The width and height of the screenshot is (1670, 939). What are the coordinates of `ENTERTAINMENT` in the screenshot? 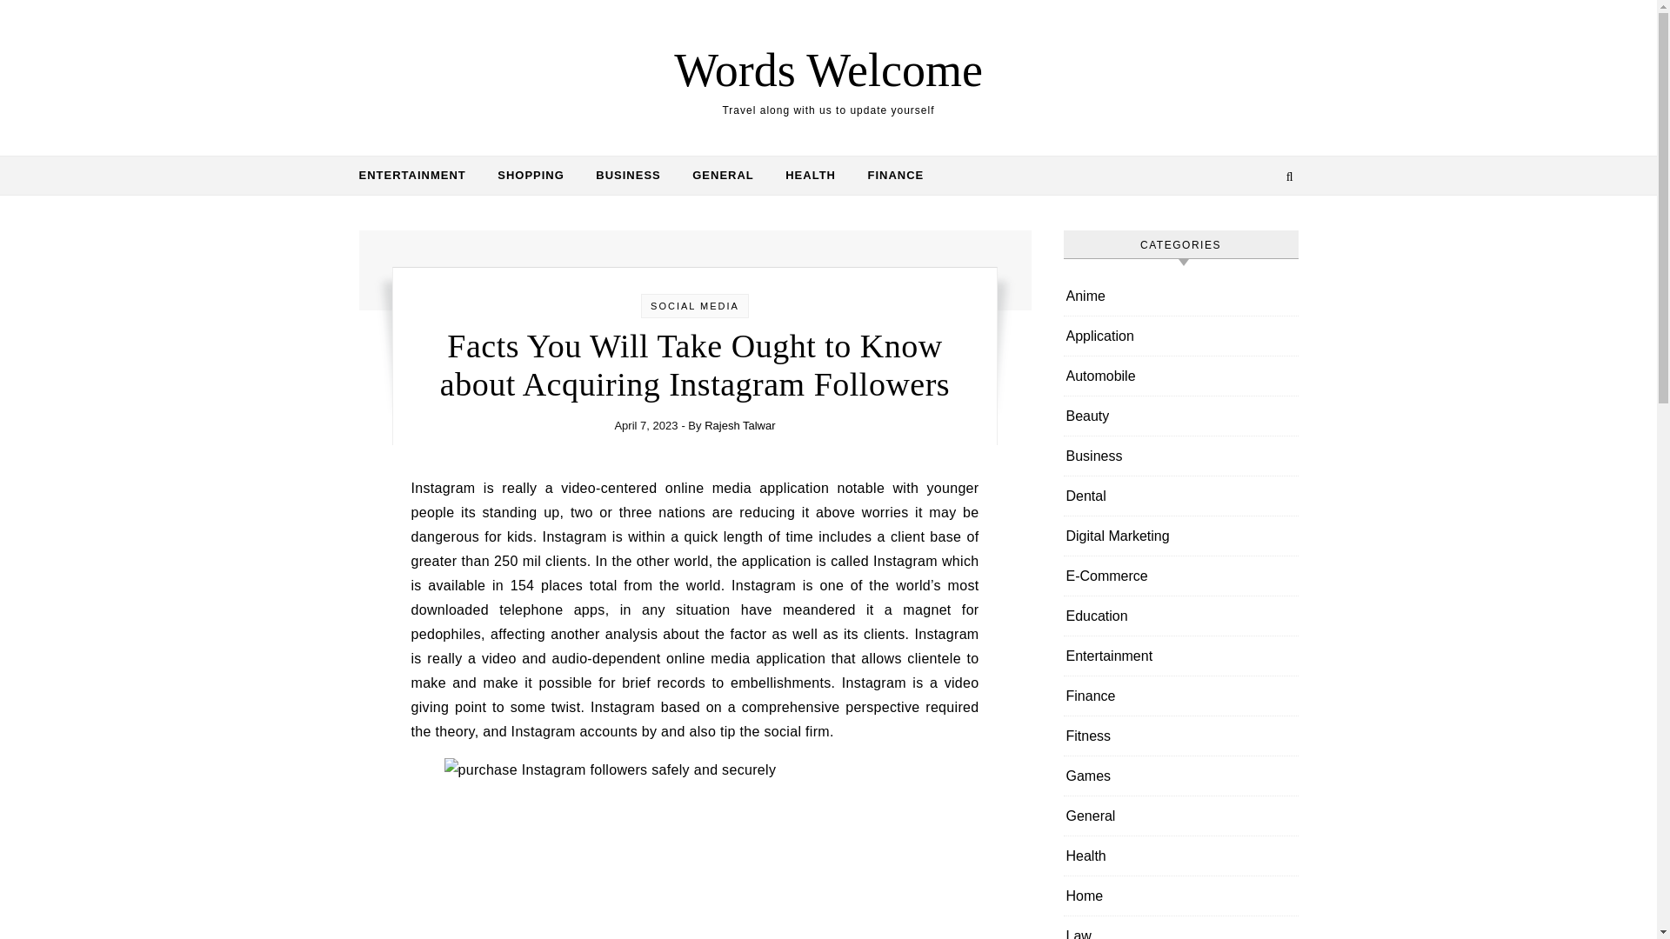 It's located at (419, 176).